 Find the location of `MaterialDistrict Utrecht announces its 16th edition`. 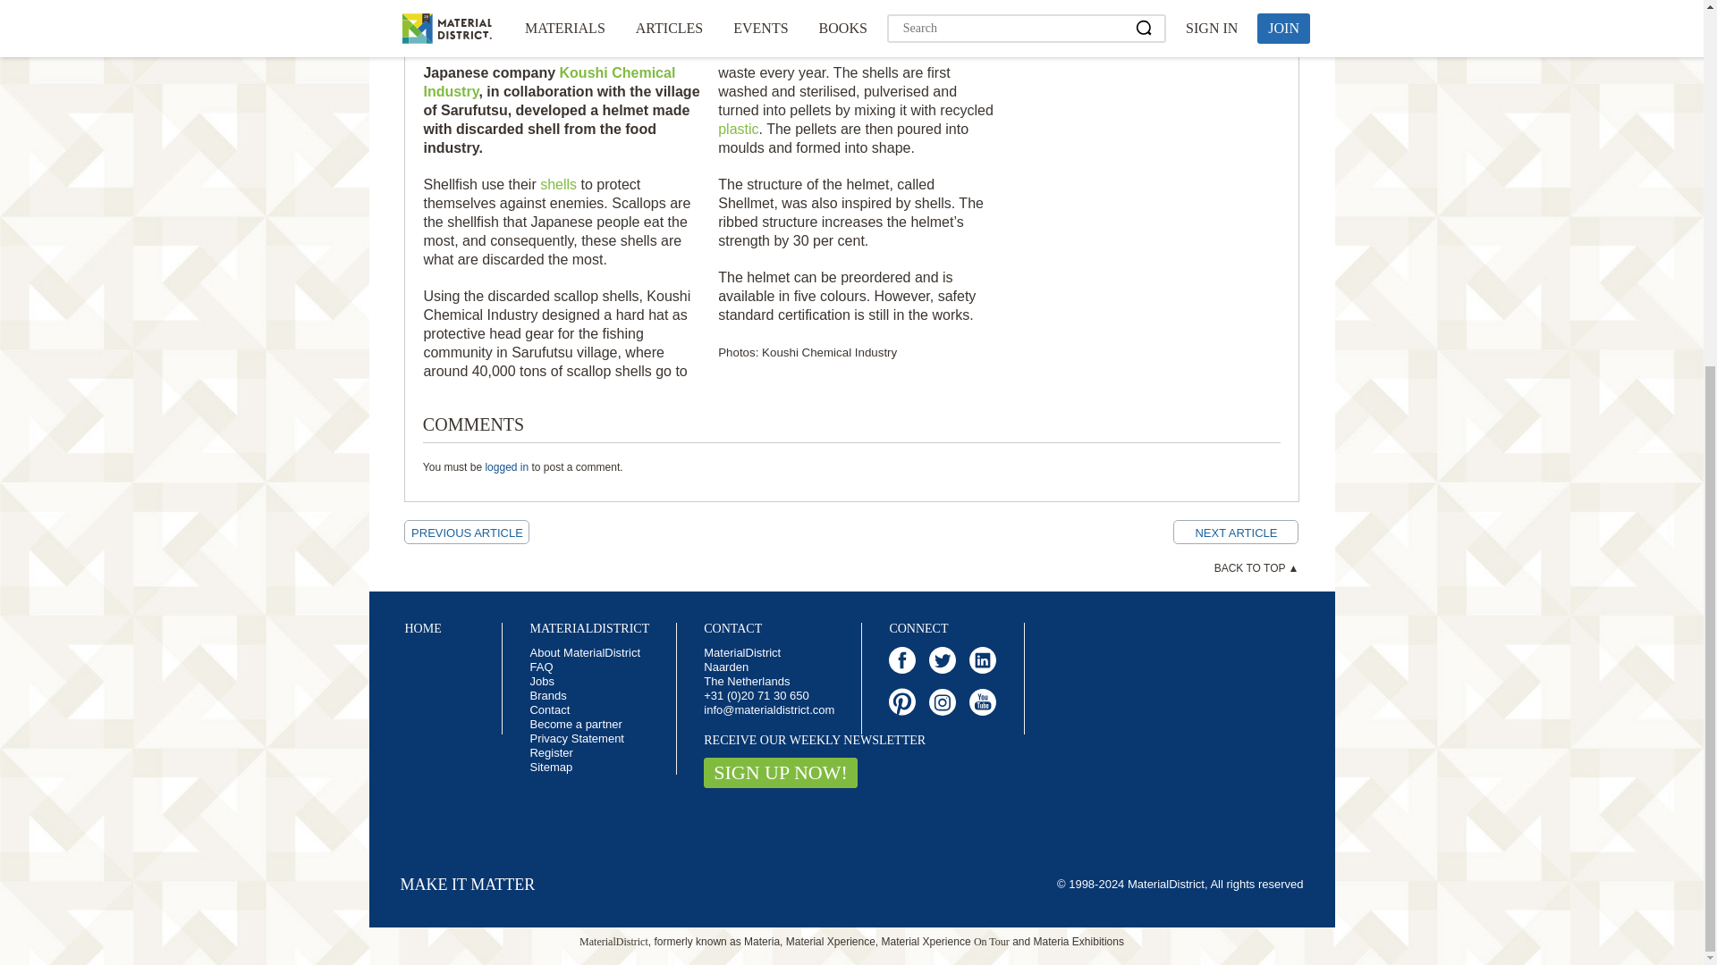

MaterialDistrict Utrecht announces its 16th edition is located at coordinates (1235, 533).